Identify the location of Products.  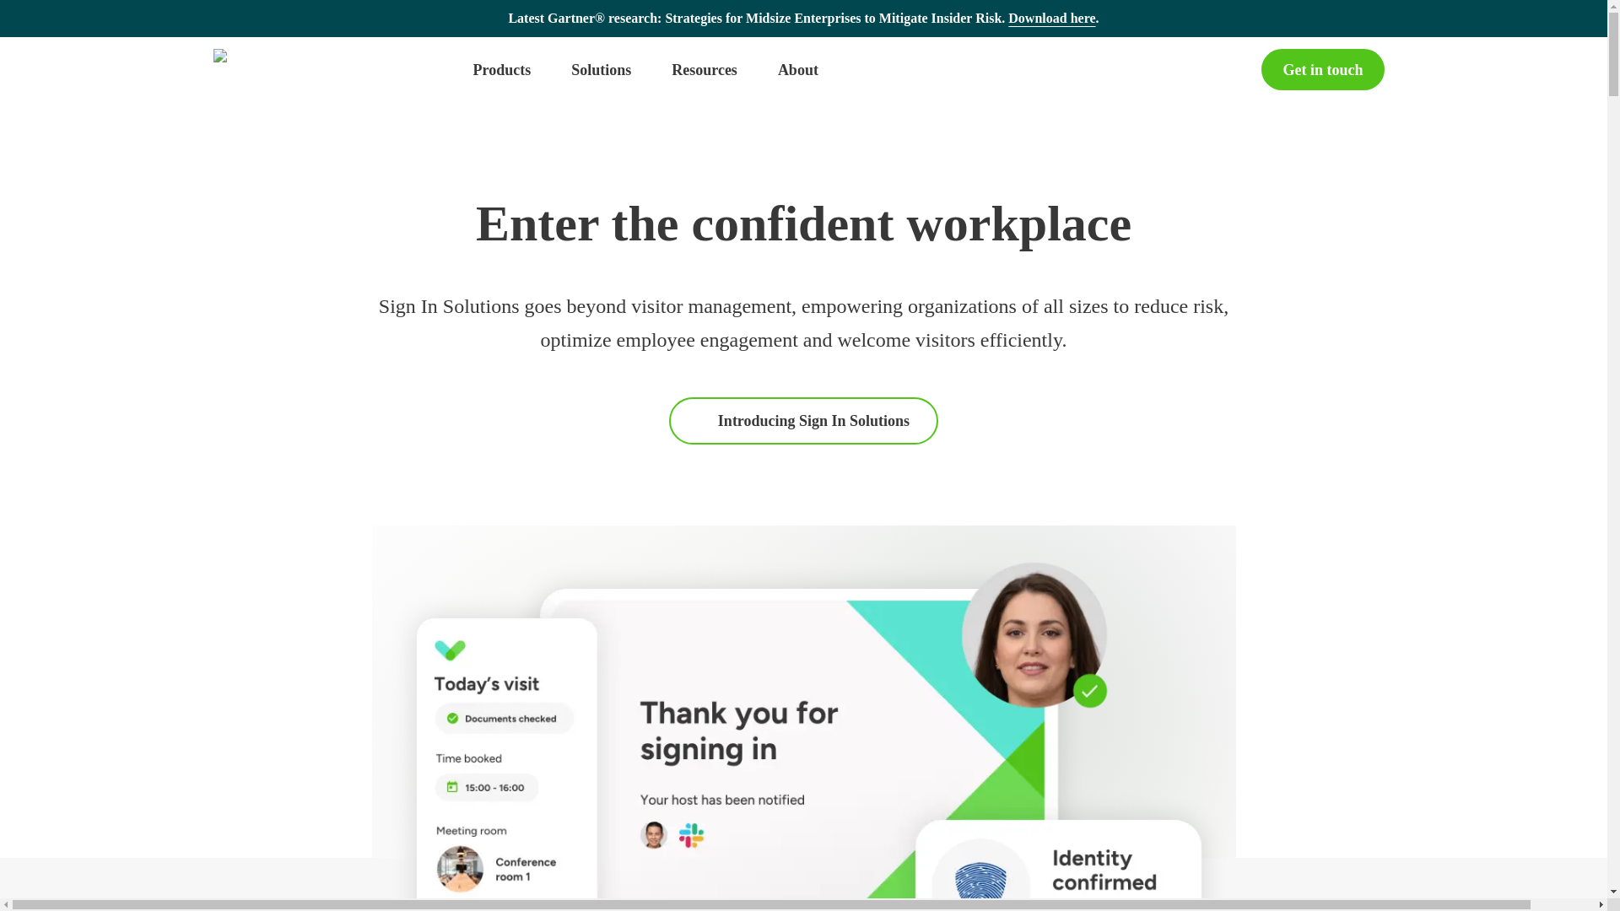
(501, 70).